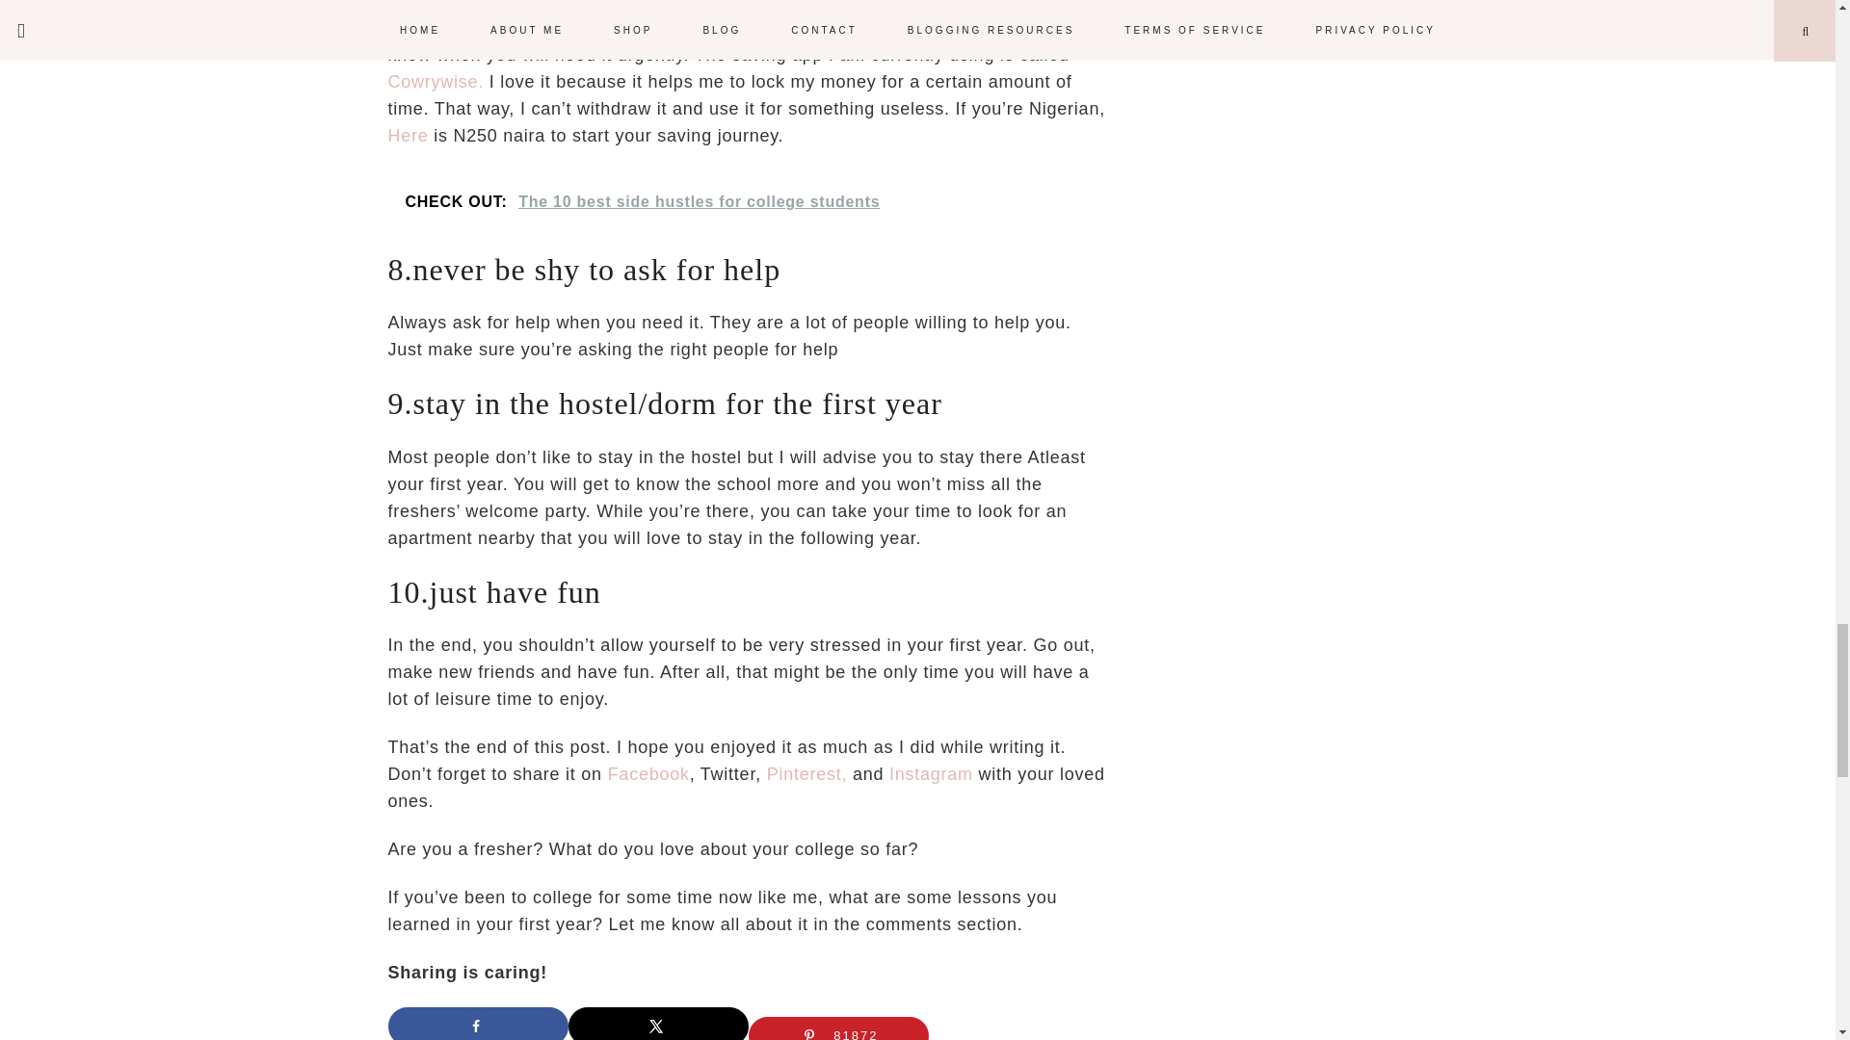 This screenshot has width=1850, height=1040. I want to click on Share on X, so click(658, 1024).